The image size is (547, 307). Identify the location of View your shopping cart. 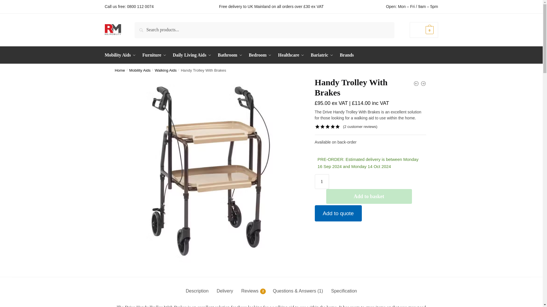
(424, 30).